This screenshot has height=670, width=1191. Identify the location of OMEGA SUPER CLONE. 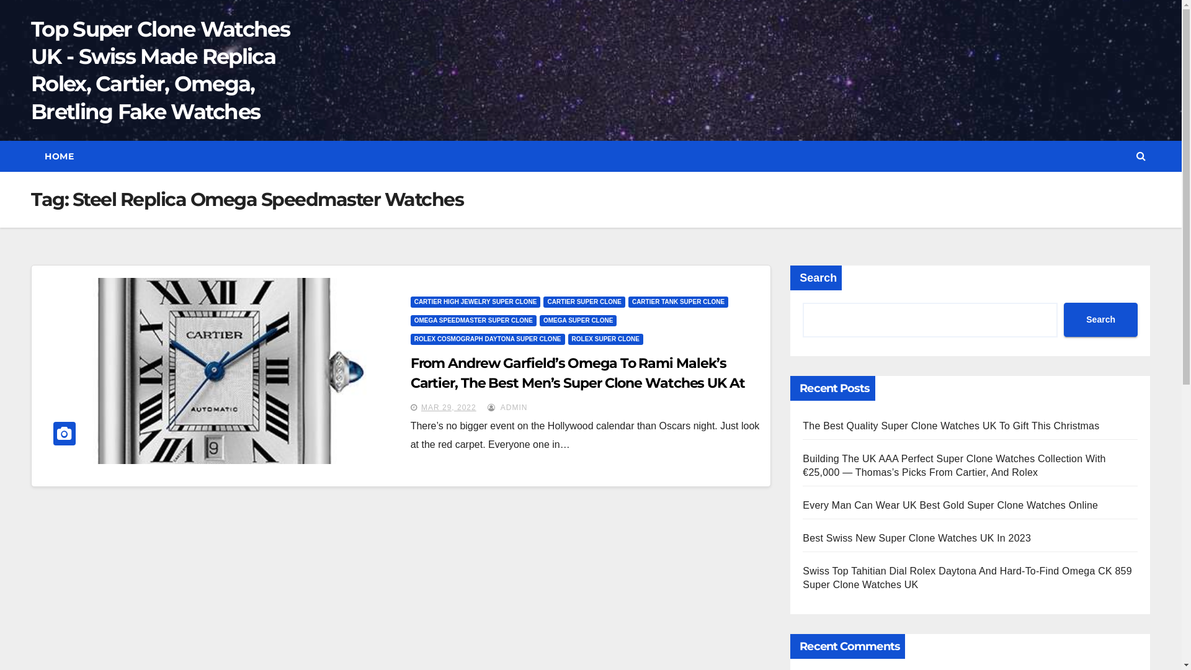
(578, 321).